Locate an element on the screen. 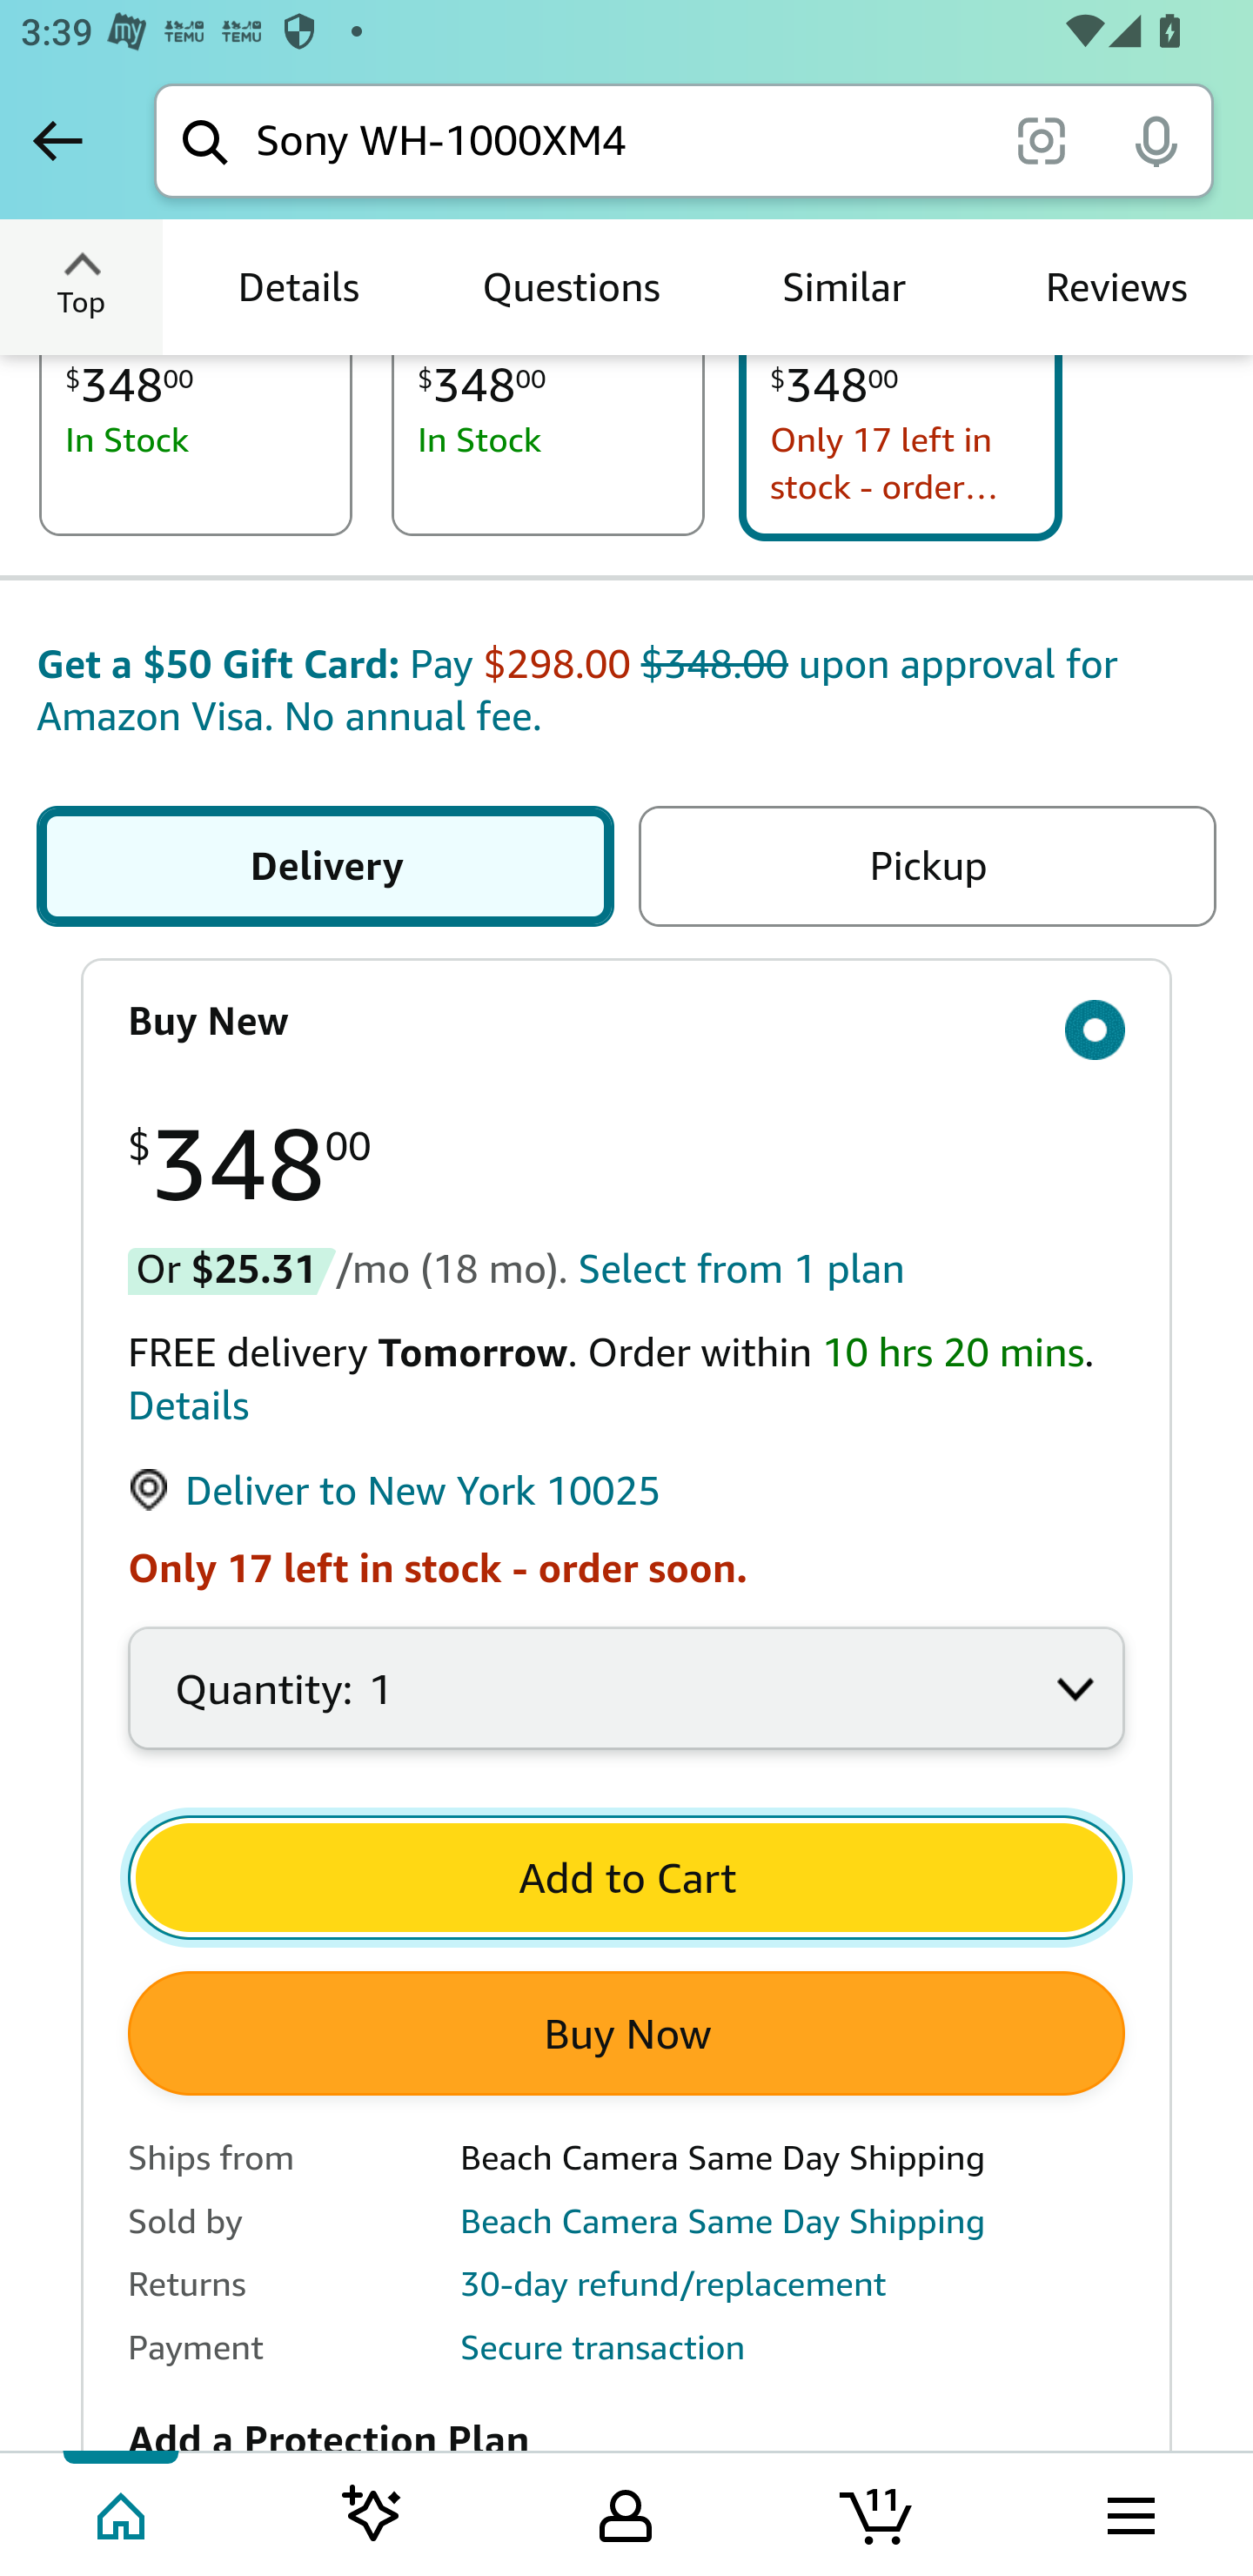 The height and width of the screenshot is (2576, 1253). Back is located at coordinates (57, 140).